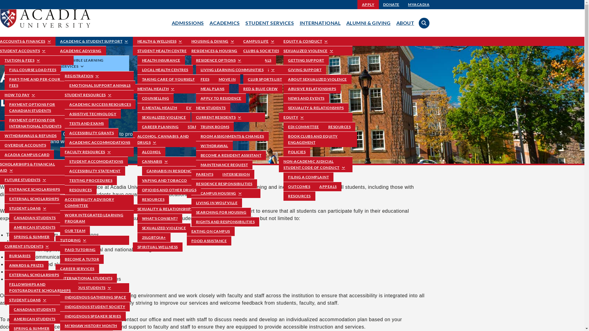 The image size is (589, 331). Describe the element at coordinates (35, 310) in the screenshot. I see `CANADIAN STUDENTS` at that location.